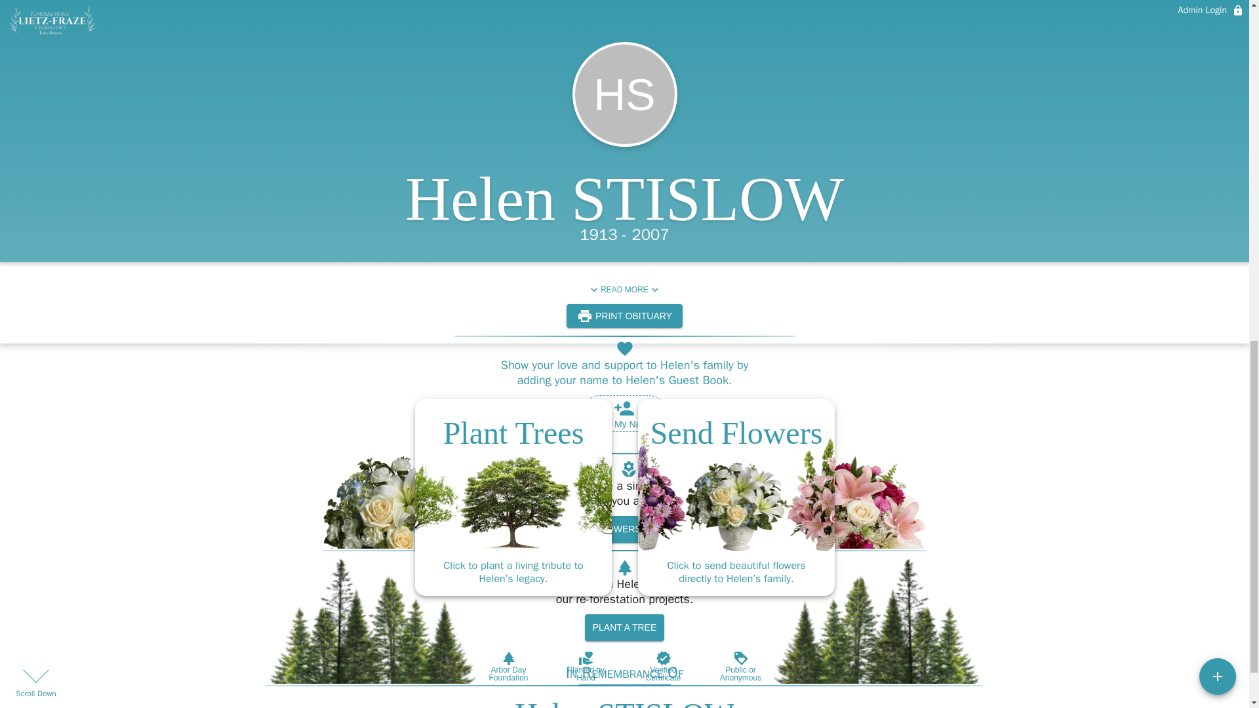 The width and height of the screenshot is (1259, 708). Describe the element at coordinates (624, 628) in the screenshot. I see `PLANT A TREE` at that location.